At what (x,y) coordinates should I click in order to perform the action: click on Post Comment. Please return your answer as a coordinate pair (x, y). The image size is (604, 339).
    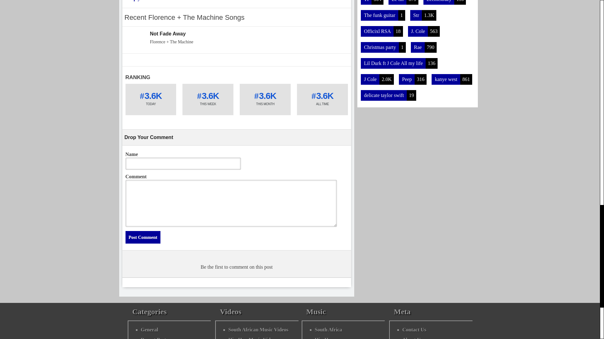
    Looking at the image, I should click on (142, 237).